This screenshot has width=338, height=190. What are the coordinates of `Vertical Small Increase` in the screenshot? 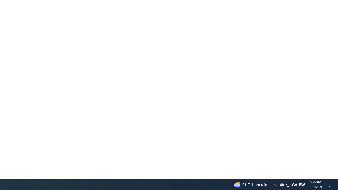 It's located at (336, 177).